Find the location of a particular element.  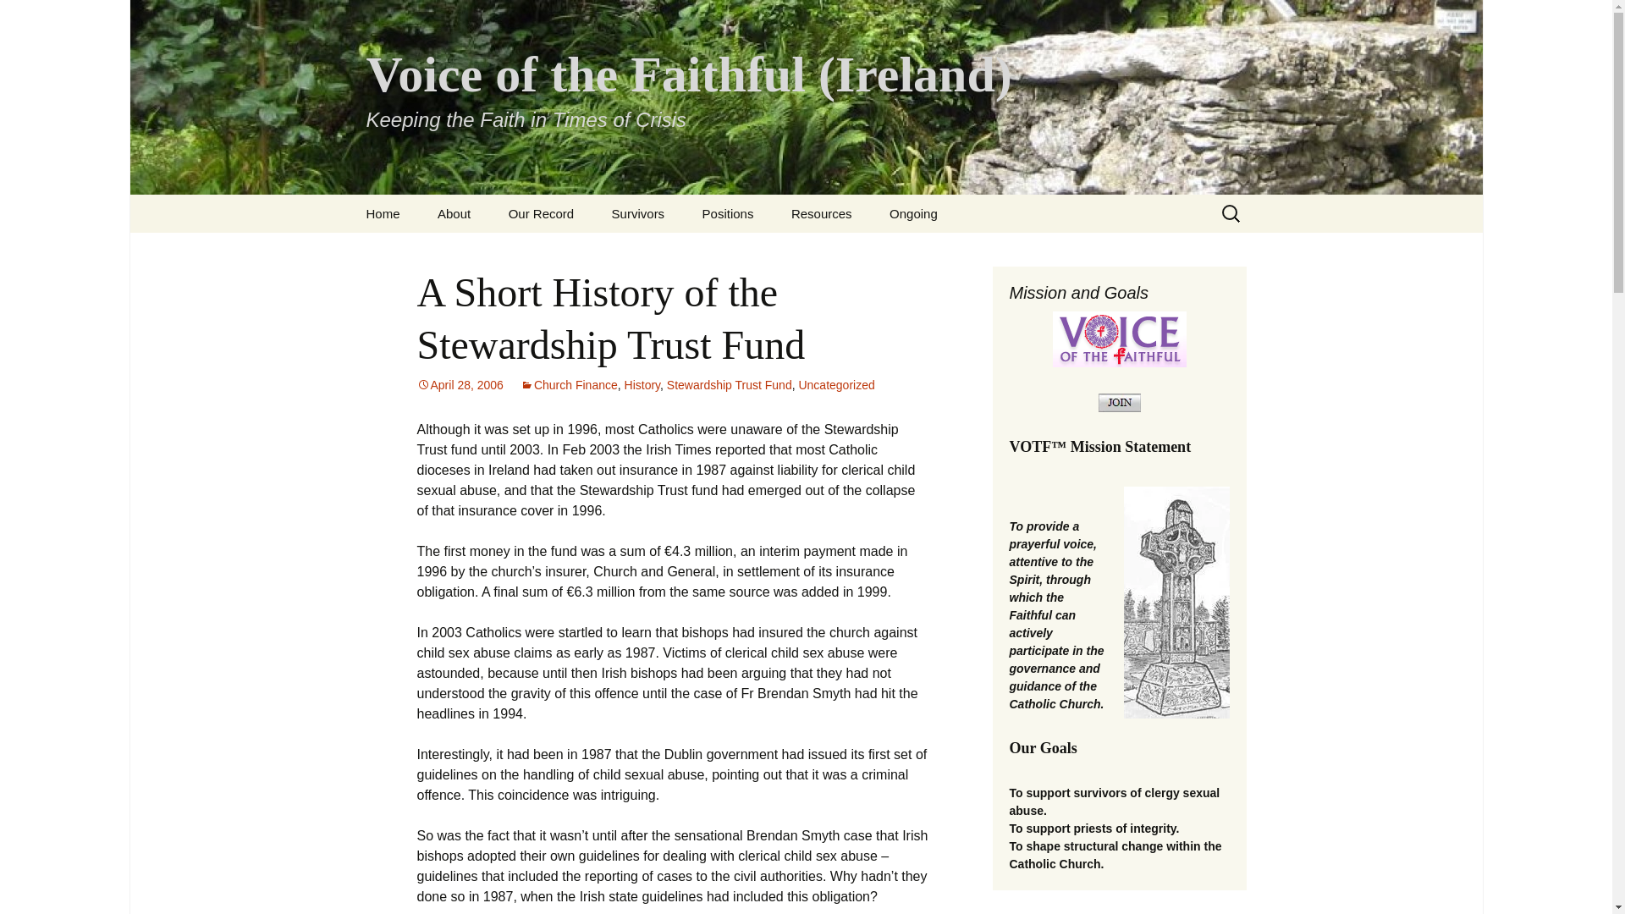

Our Record is located at coordinates (542, 213).